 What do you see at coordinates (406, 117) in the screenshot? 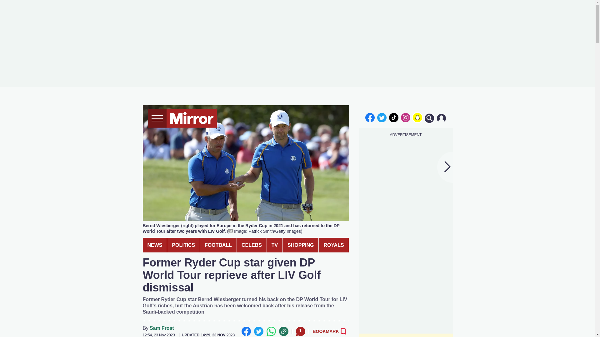
I see `instagram` at bounding box center [406, 117].